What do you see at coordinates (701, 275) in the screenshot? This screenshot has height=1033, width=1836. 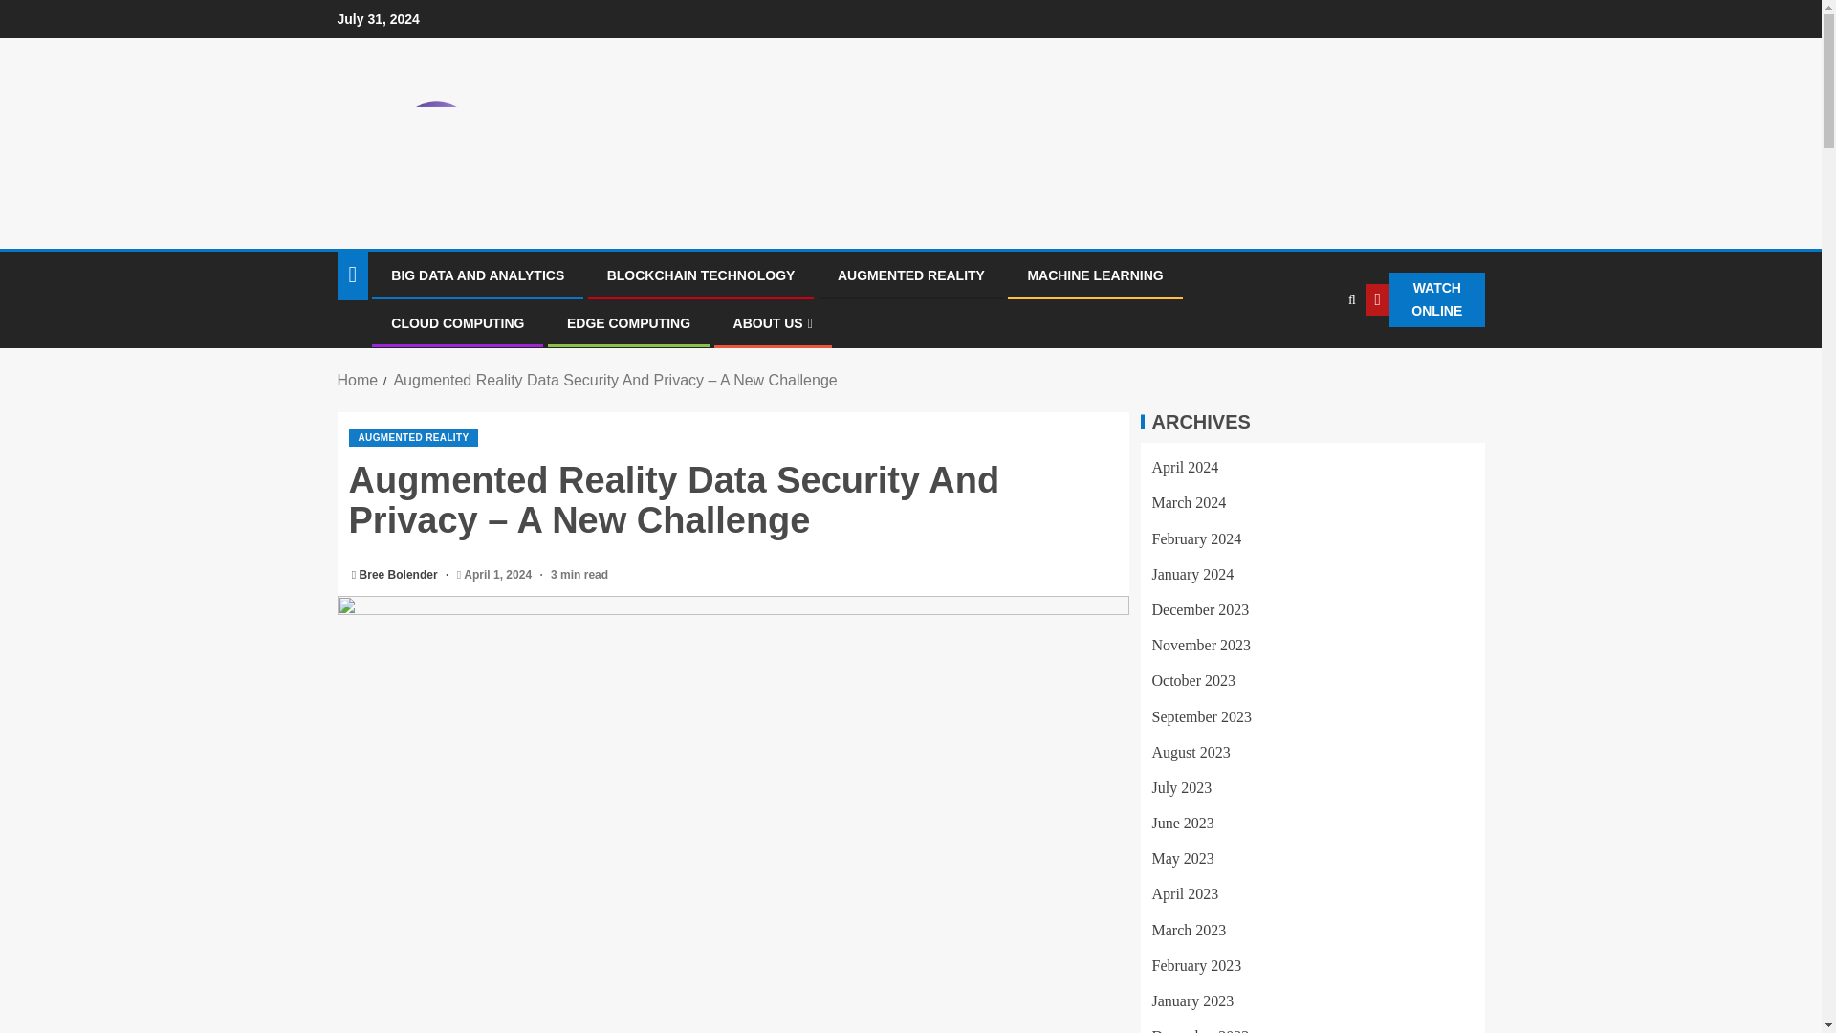 I see `BLOCKCHAIN TECHNOLOGY` at bounding box center [701, 275].